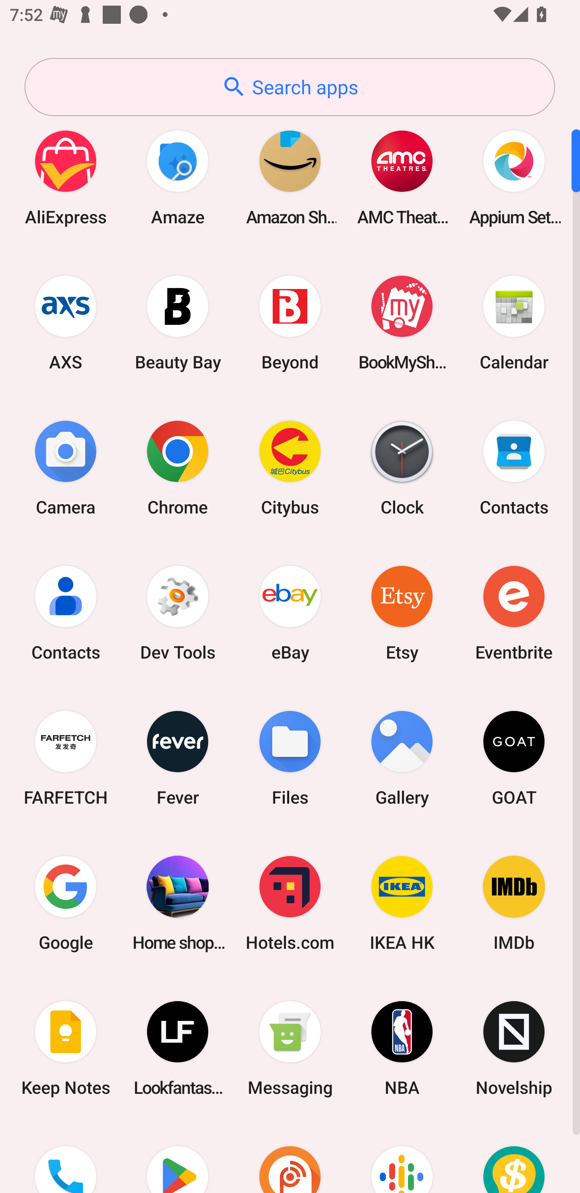 The height and width of the screenshot is (1193, 580). What do you see at coordinates (178, 322) in the screenshot?
I see `Beauty Bay` at bounding box center [178, 322].